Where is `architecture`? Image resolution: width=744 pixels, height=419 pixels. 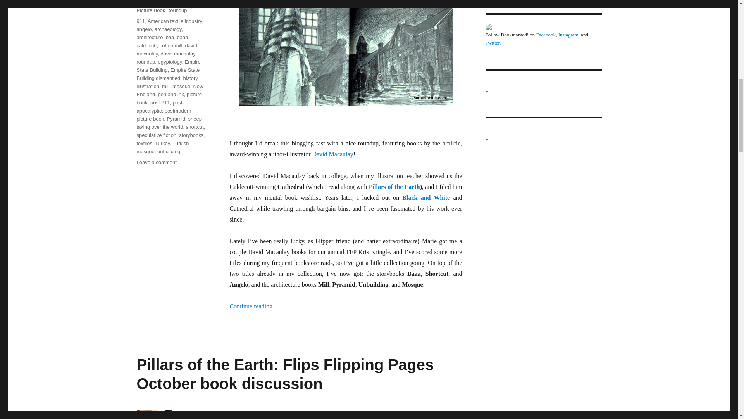 architecture is located at coordinates (150, 37).